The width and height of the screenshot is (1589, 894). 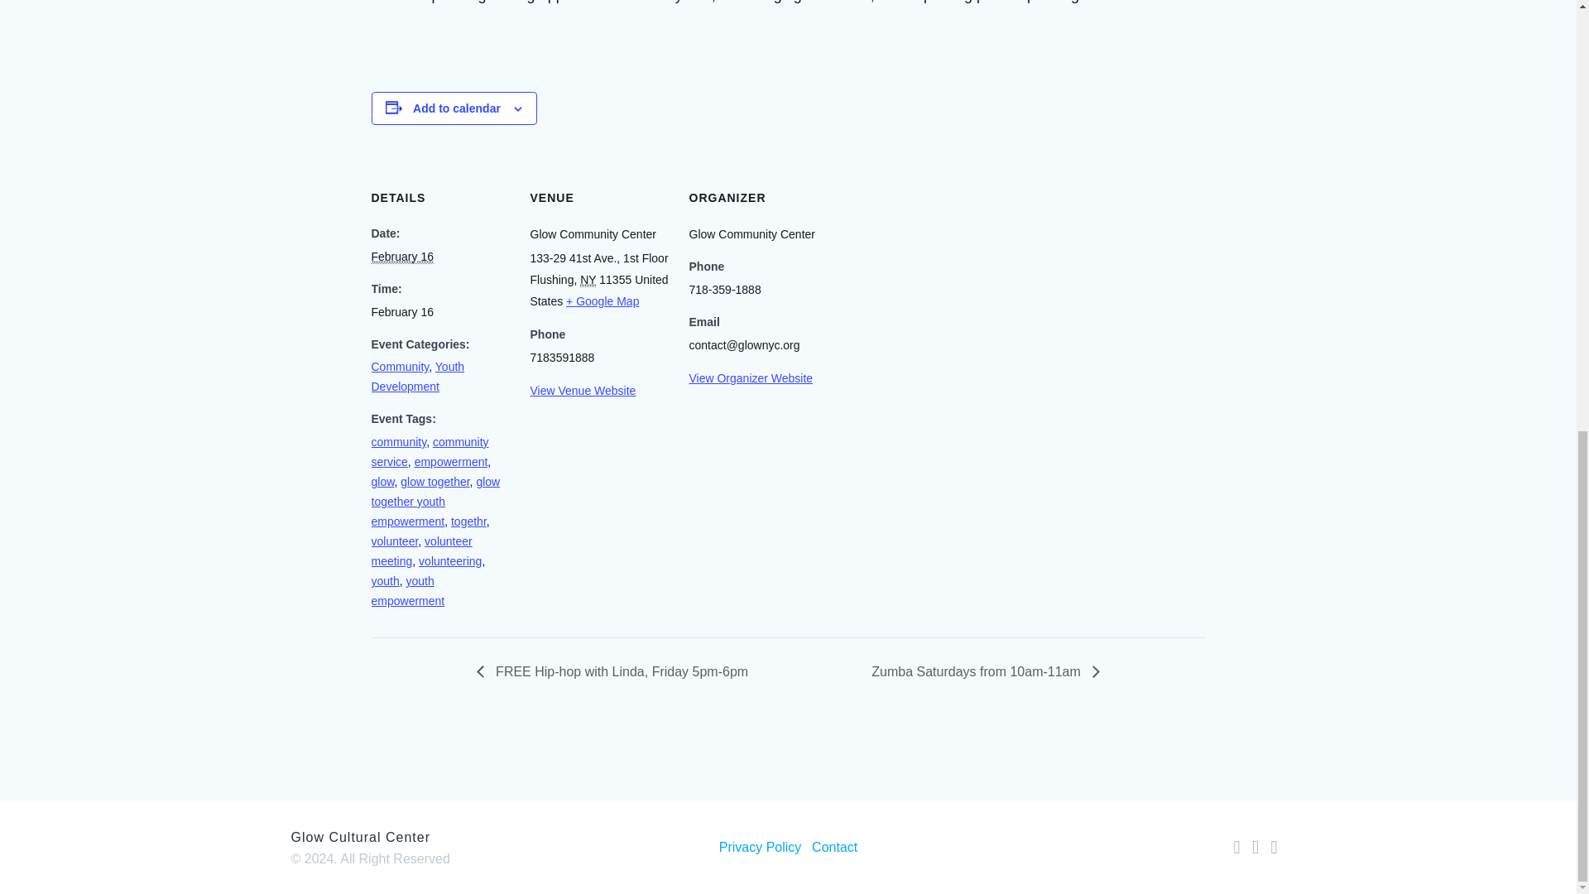 I want to click on Youth Development, so click(x=417, y=377).